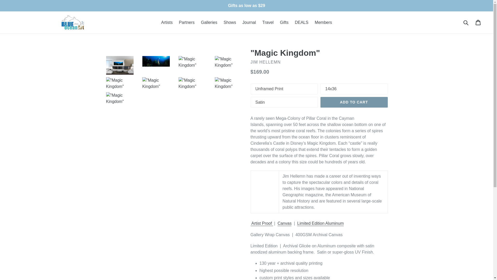  Describe the element at coordinates (268, 22) in the screenshot. I see `DEALS` at that location.